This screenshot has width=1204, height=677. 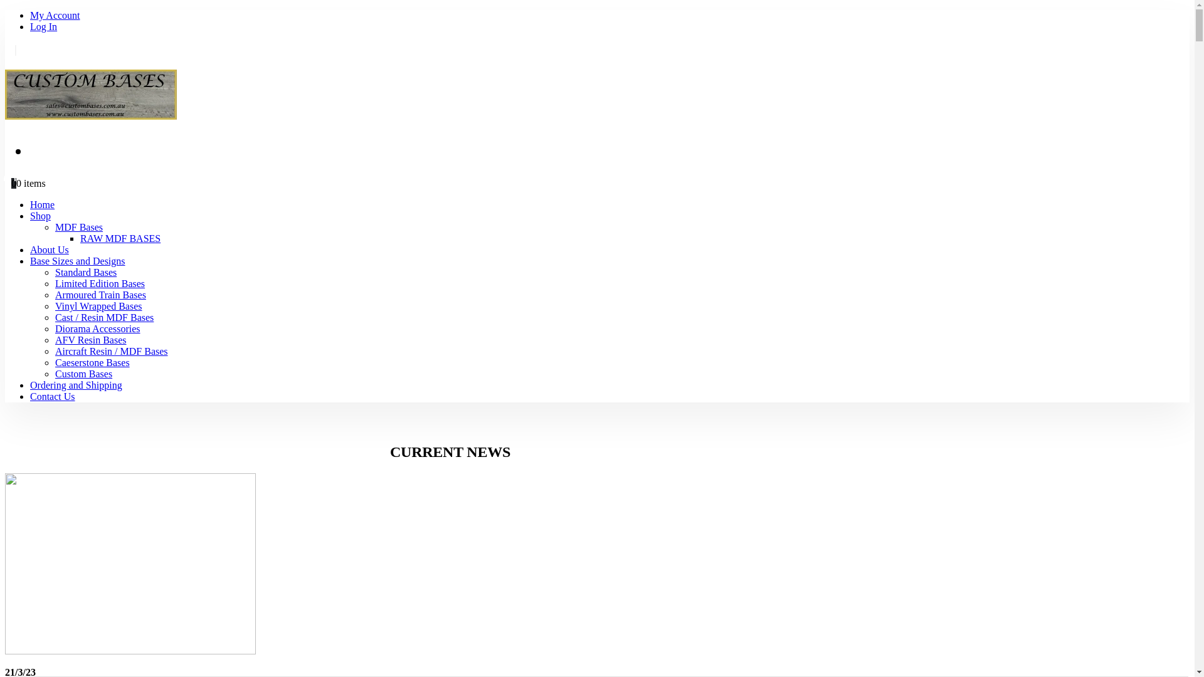 What do you see at coordinates (79, 227) in the screenshot?
I see `MDF Bases` at bounding box center [79, 227].